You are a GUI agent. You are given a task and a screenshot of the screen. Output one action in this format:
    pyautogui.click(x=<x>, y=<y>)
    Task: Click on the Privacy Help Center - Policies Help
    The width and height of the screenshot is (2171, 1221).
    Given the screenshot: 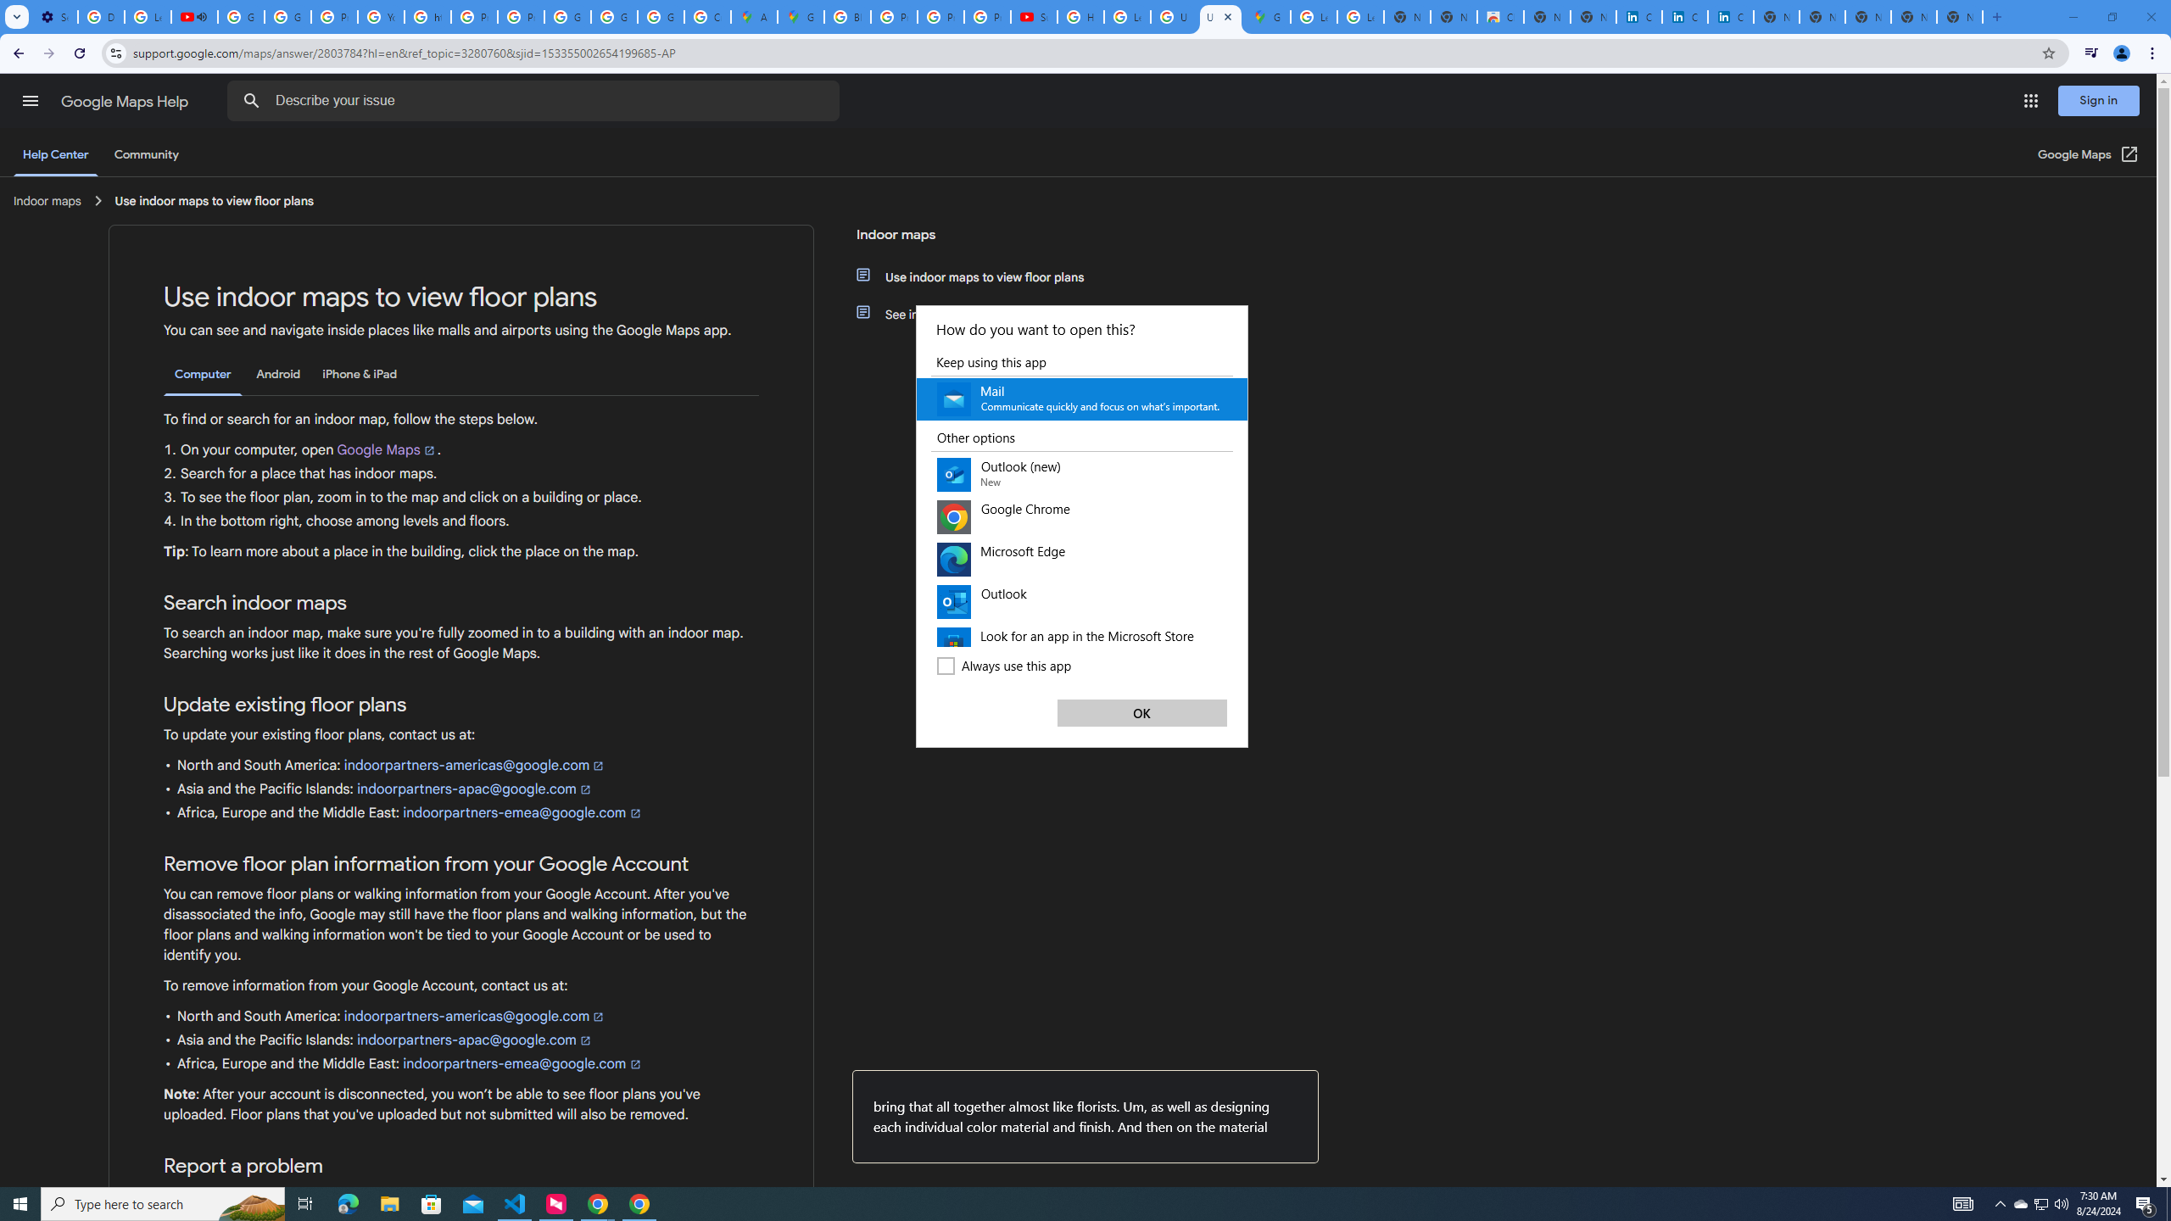 What is the action you would take?
    pyautogui.click(x=894, y=17)
    